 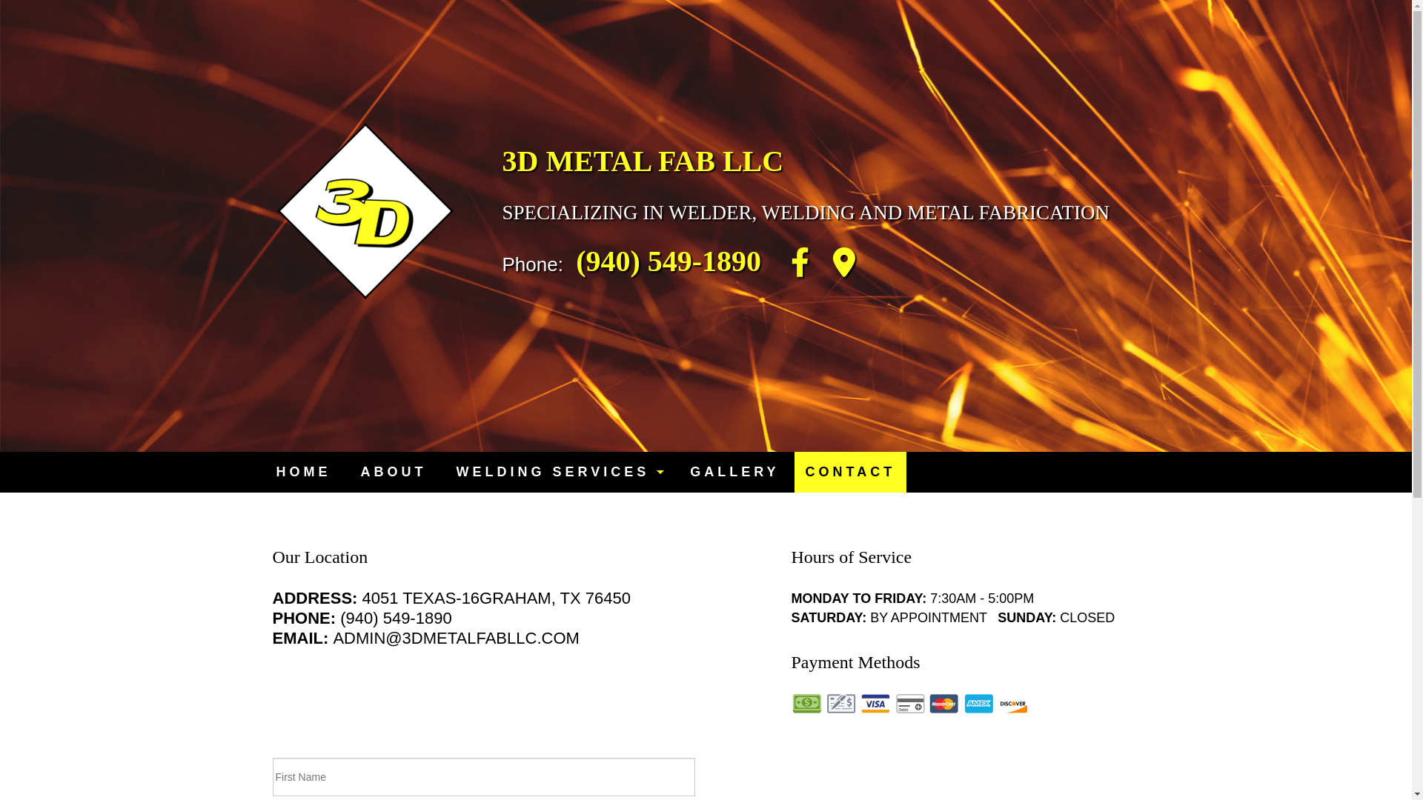 What do you see at coordinates (559, 596) in the screenshot?
I see `truck accessories` at bounding box center [559, 596].